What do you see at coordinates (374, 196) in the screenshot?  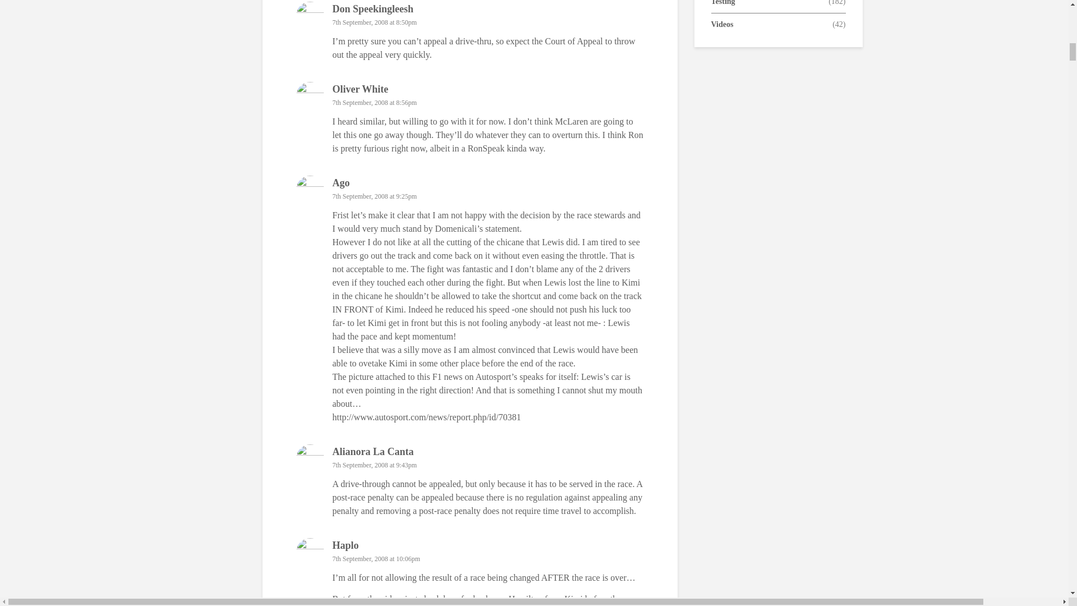 I see `7th September, 2008 at 9:25pm` at bounding box center [374, 196].